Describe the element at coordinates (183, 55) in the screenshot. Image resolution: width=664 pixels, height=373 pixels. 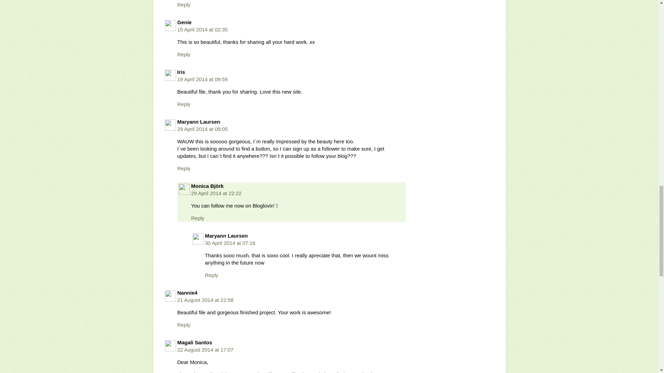
I see `Reply` at that location.